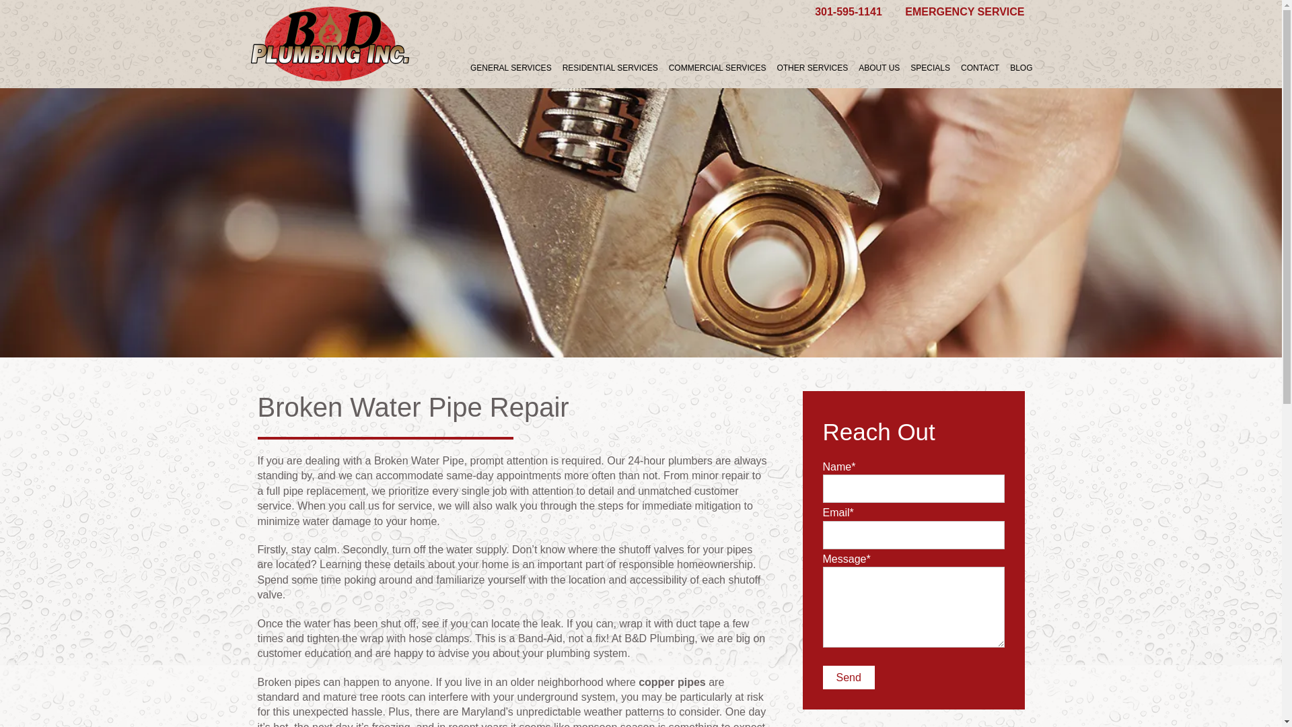  I want to click on OTHER SERVICES, so click(812, 67).